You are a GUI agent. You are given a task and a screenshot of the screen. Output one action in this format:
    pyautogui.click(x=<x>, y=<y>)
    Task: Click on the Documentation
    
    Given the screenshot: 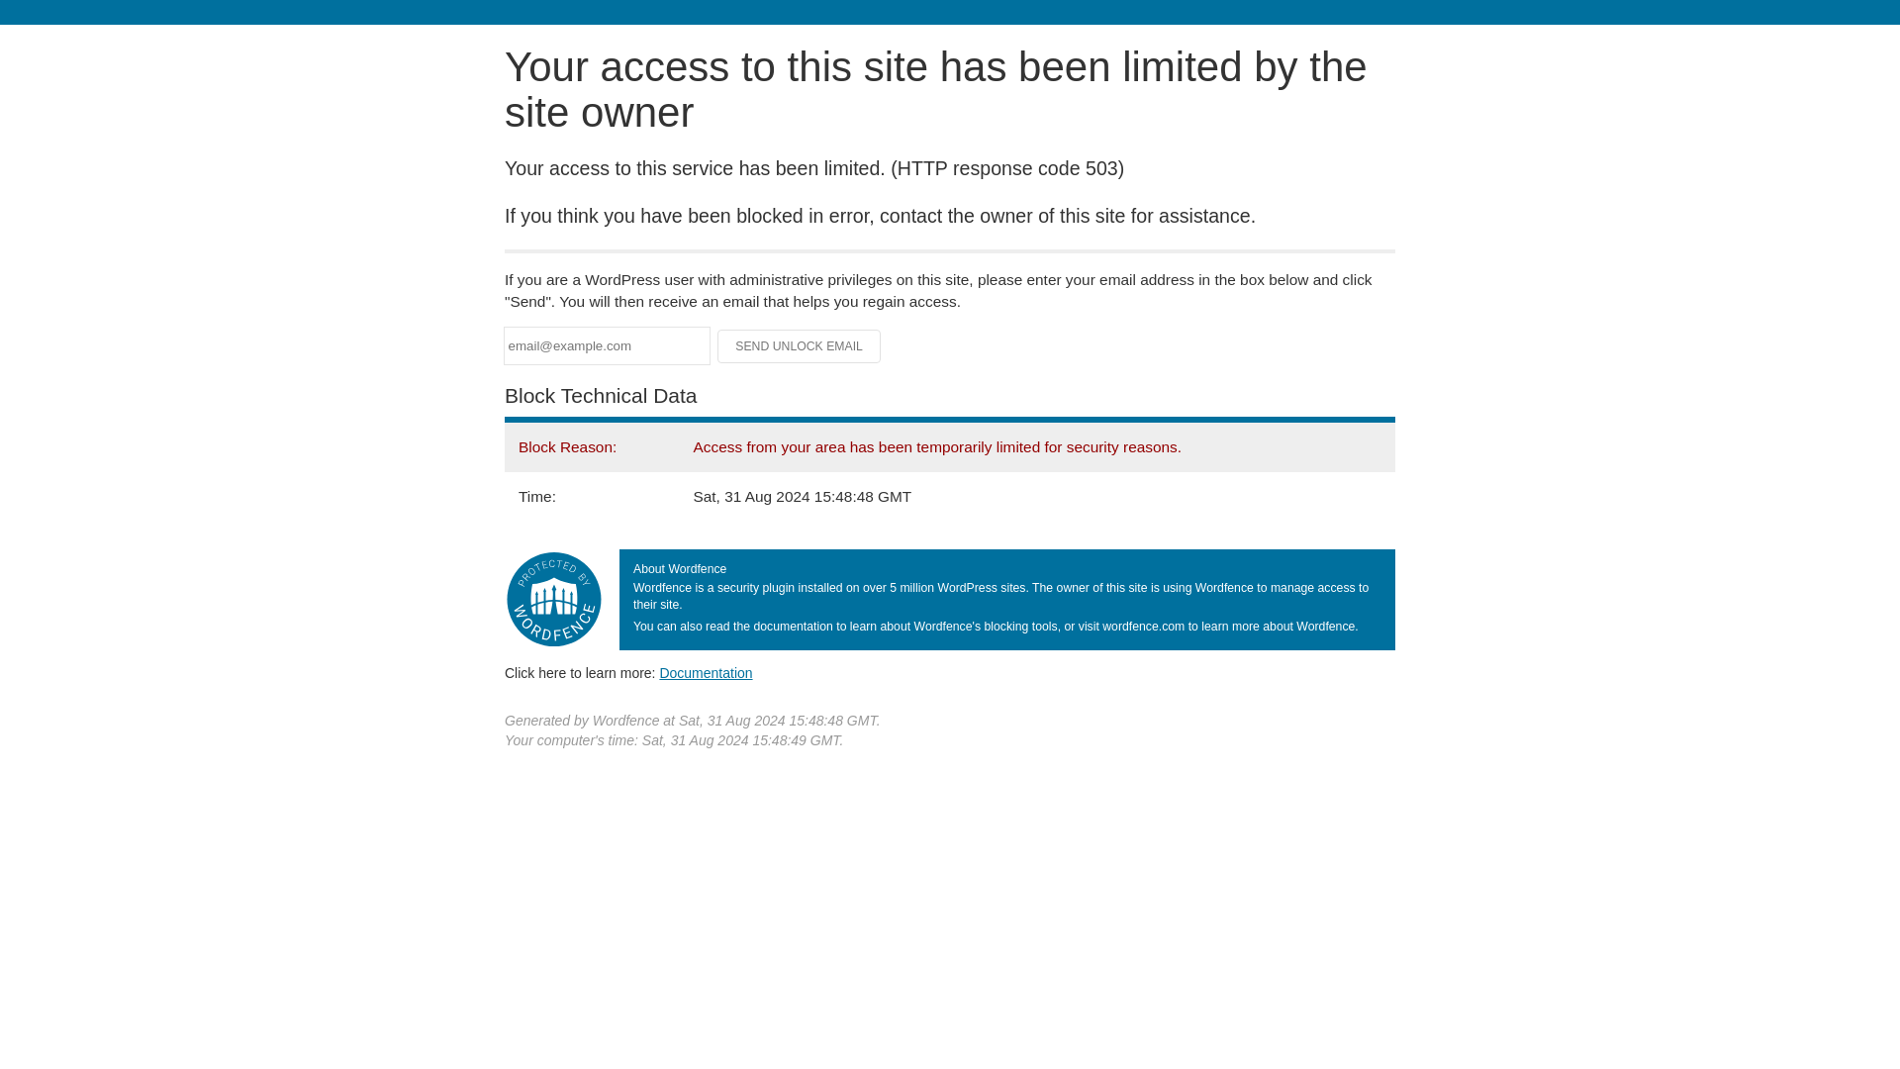 What is the action you would take?
    pyautogui.click(x=706, y=672)
    